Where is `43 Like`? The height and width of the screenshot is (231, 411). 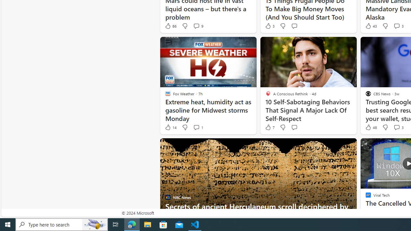 43 Like is located at coordinates (371, 26).